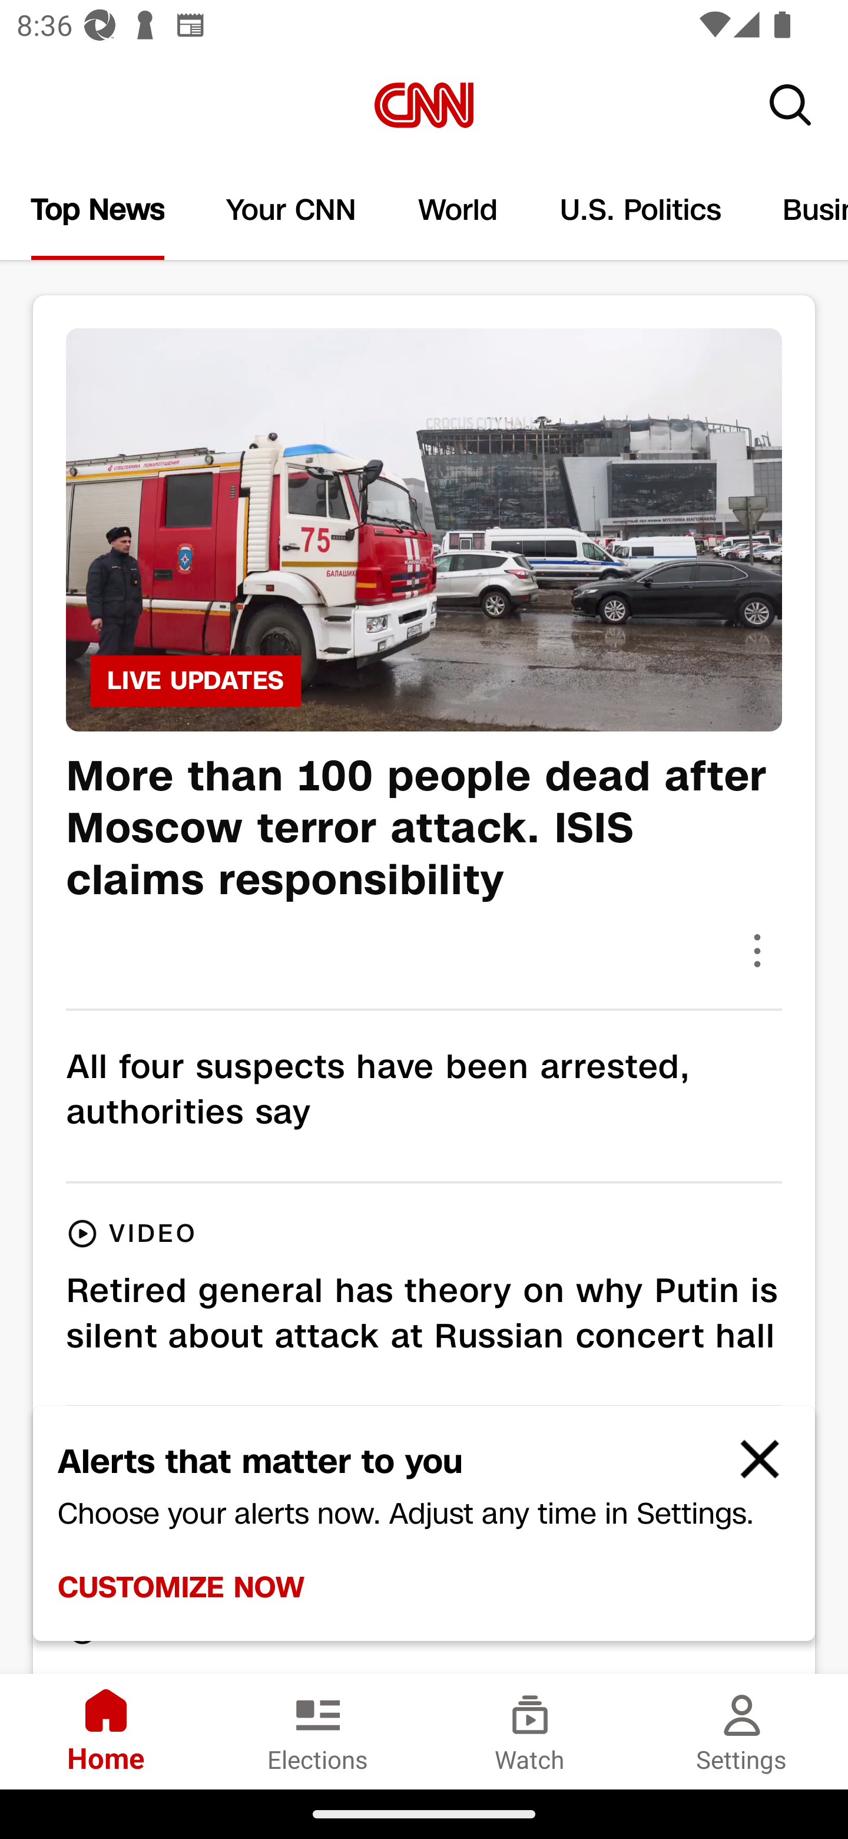 The width and height of the screenshot is (848, 1839). Describe the element at coordinates (458, 210) in the screenshot. I see `World` at that location.